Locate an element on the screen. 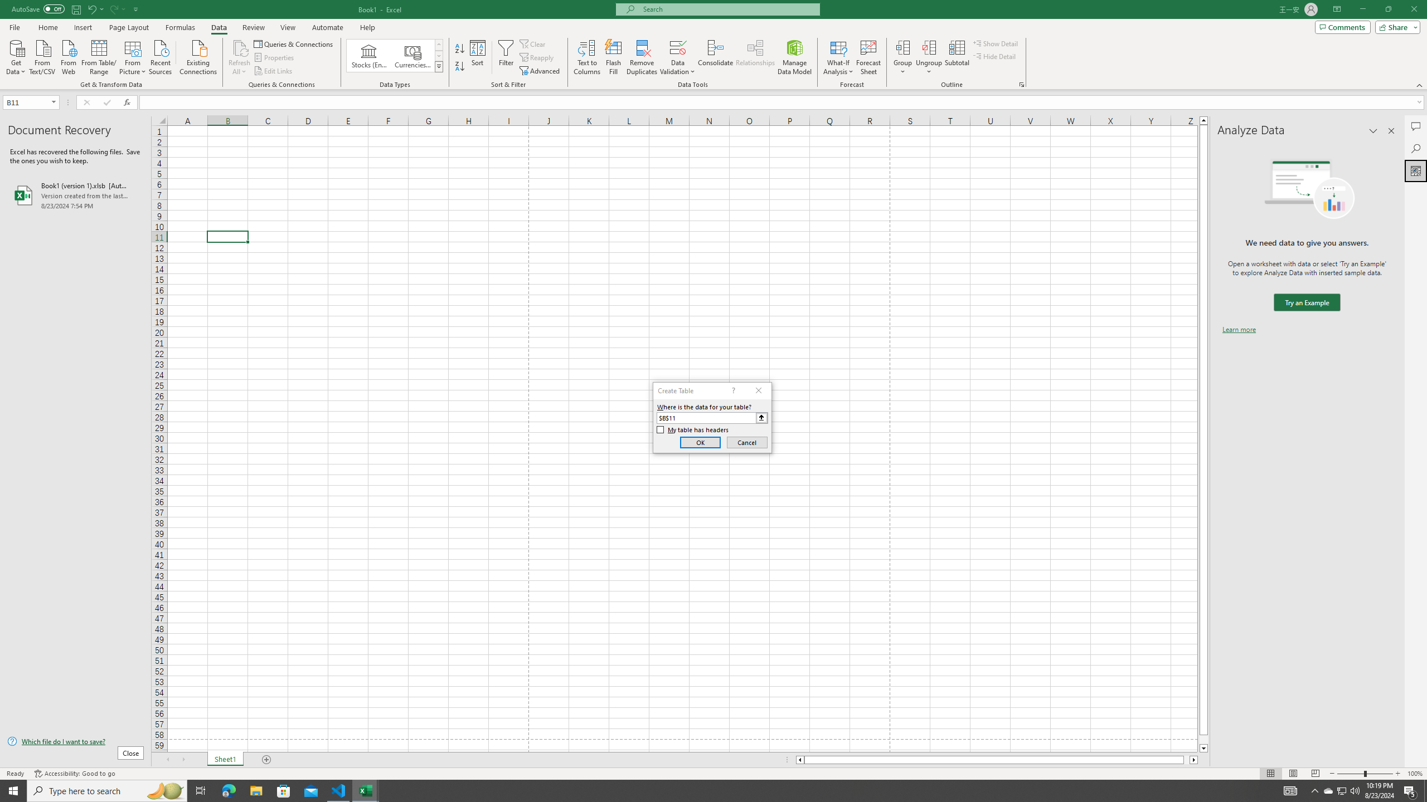 The height and width of the screenshot is (802, 1427). What-If Analysis is located at coordinates (838, 57).